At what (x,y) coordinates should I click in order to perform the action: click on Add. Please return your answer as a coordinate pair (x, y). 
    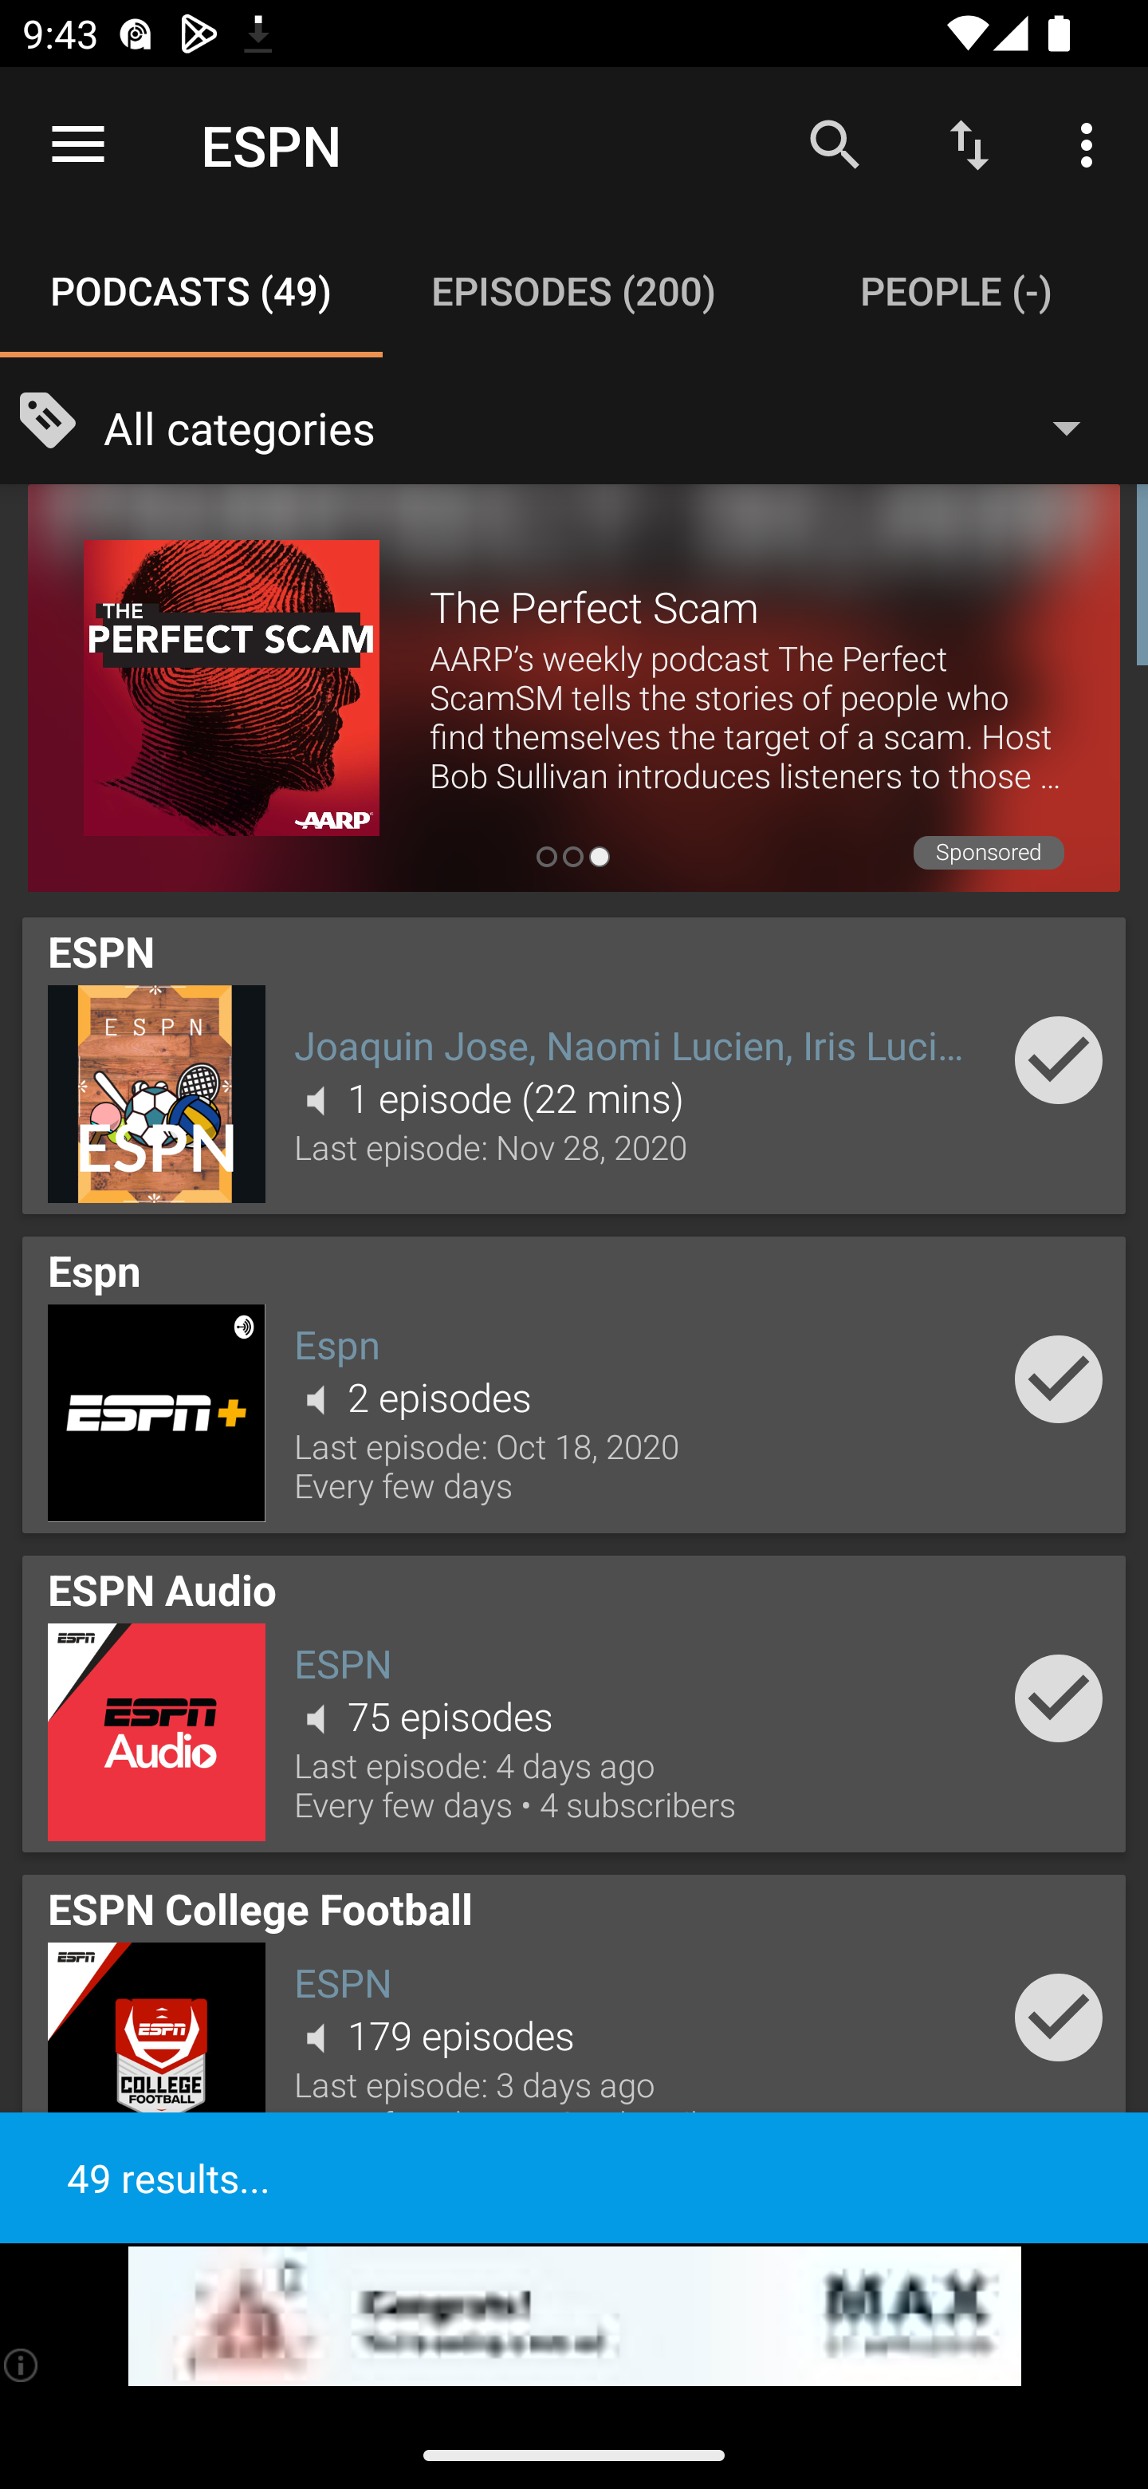
    Looking at the image, I should click on (1059, 1059).